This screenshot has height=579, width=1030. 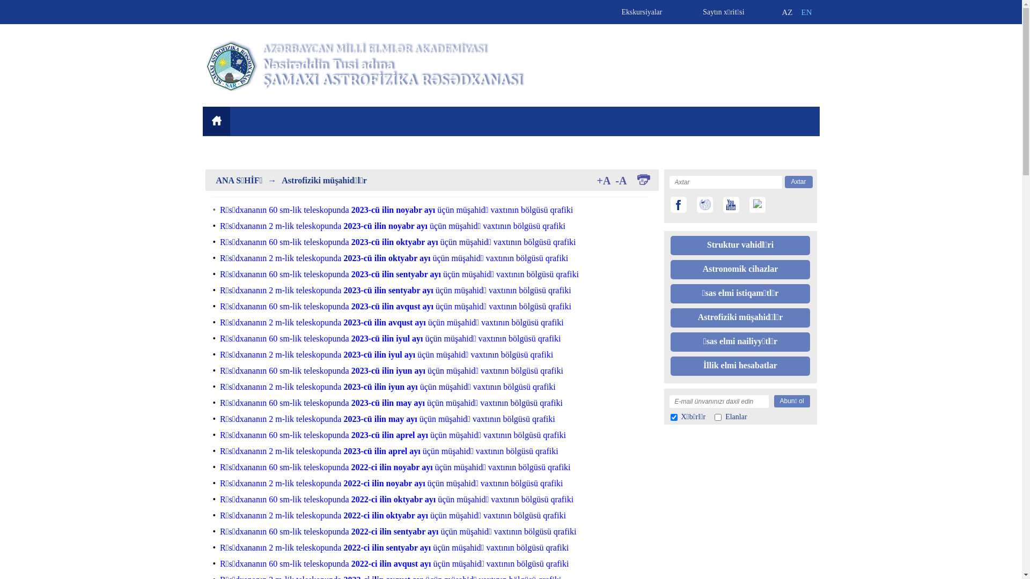 I want to click on Astronomik cihazlar, so click(x=740, y=271).